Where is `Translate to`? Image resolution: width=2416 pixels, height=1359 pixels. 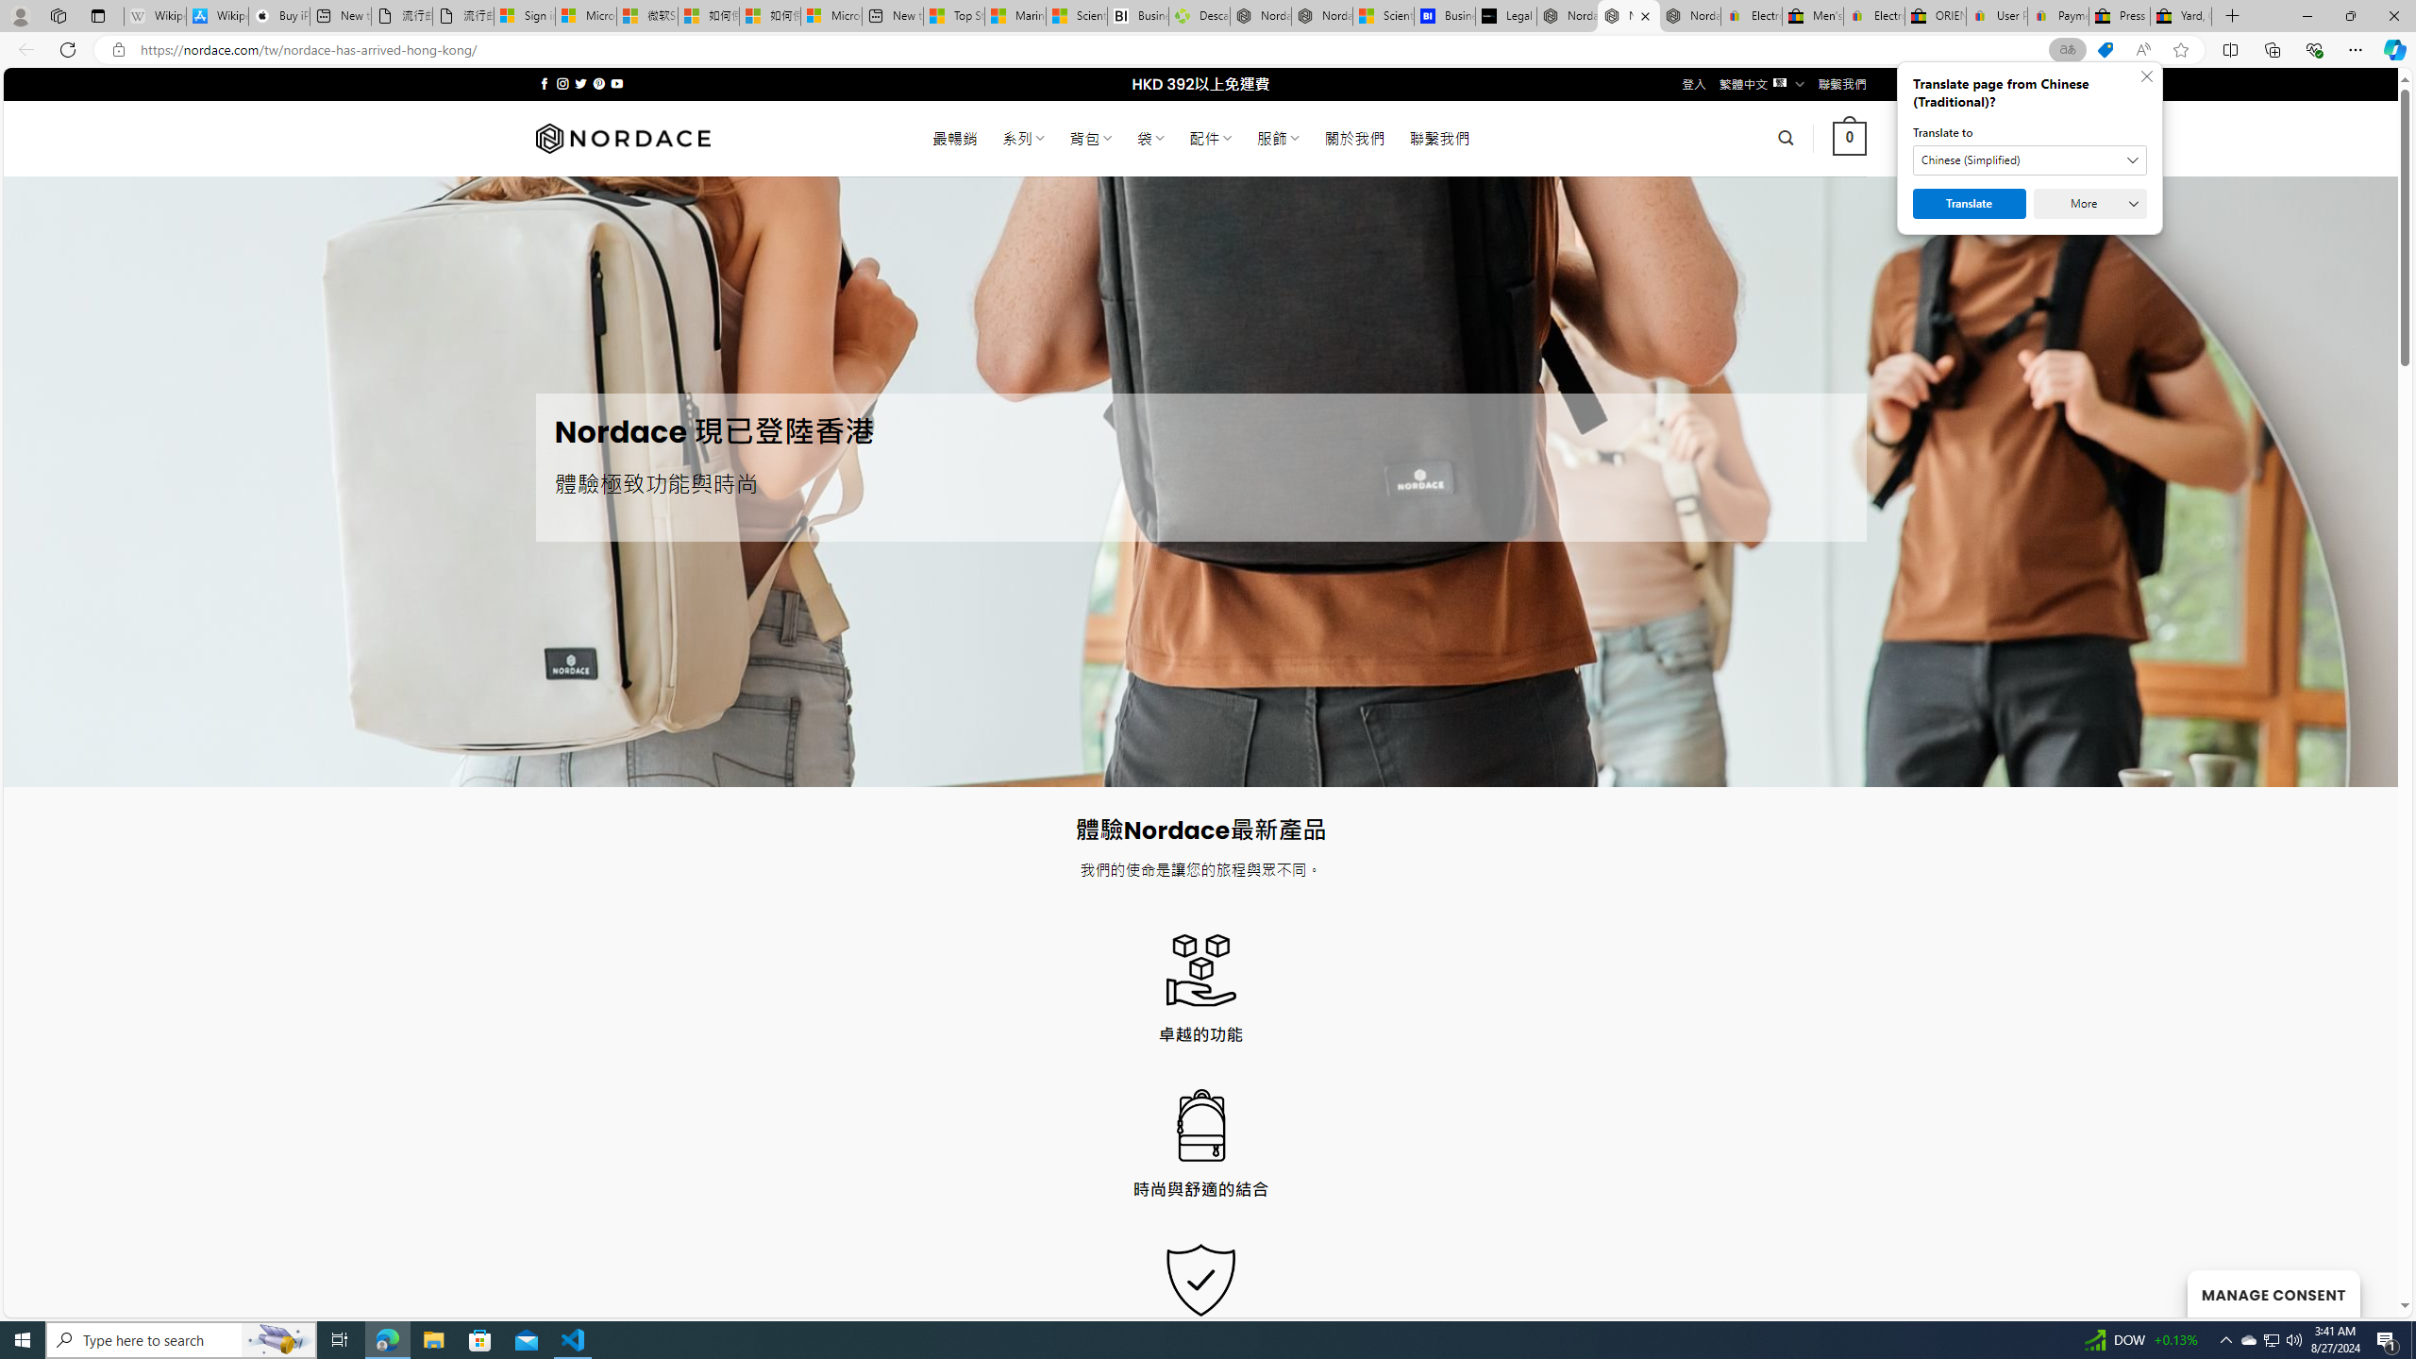
Translate to is located at coordinates (2030, 160).